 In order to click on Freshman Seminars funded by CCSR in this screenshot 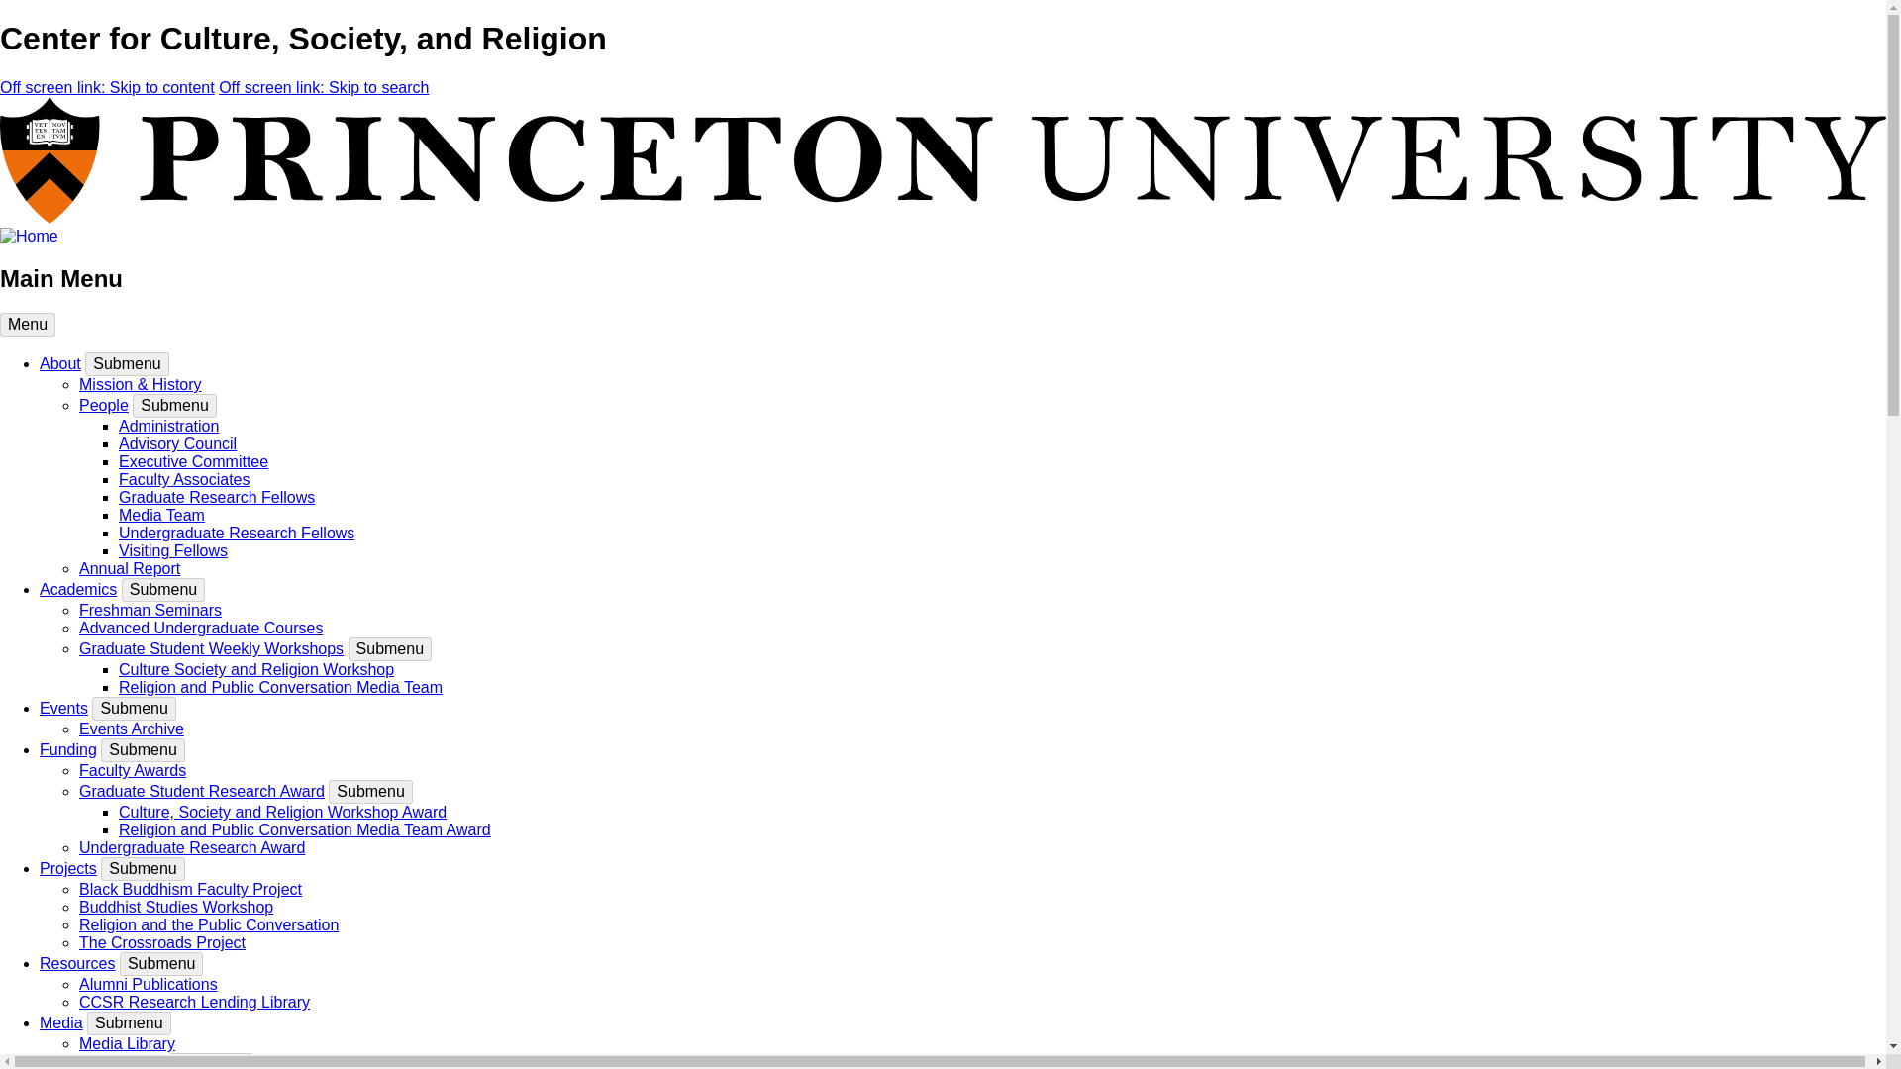, I will do `click(150, 610)`.